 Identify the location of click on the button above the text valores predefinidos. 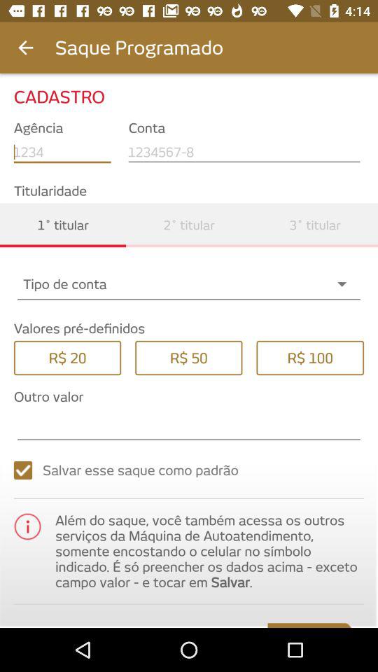
(189, 284).